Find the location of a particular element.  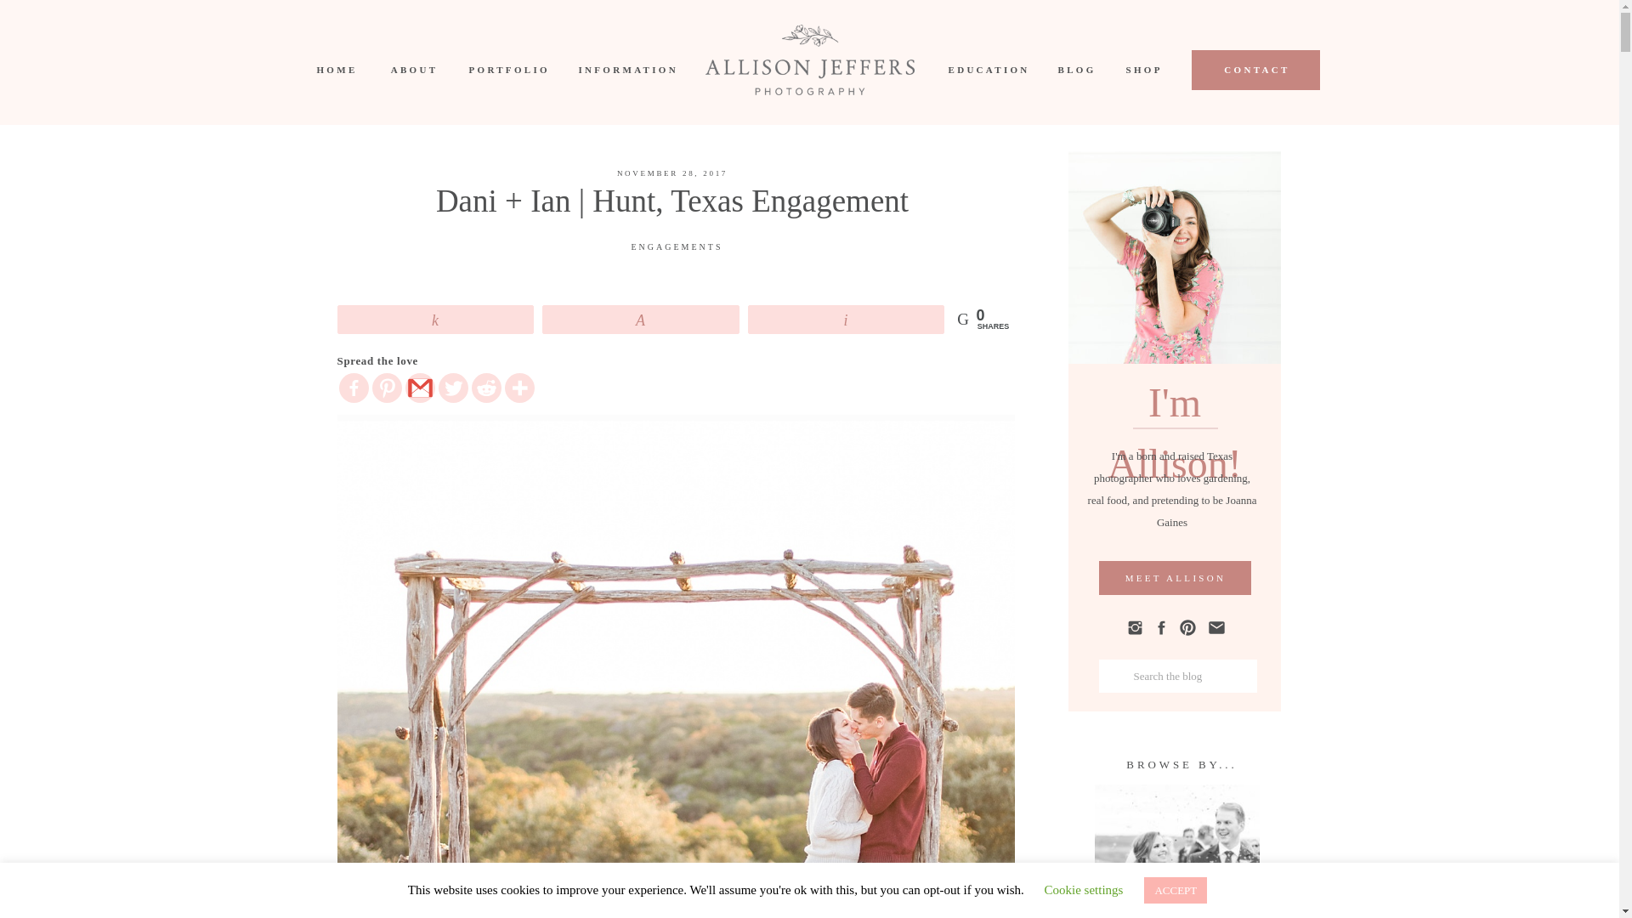

CONTACT is located at coordinates (1256, 70).